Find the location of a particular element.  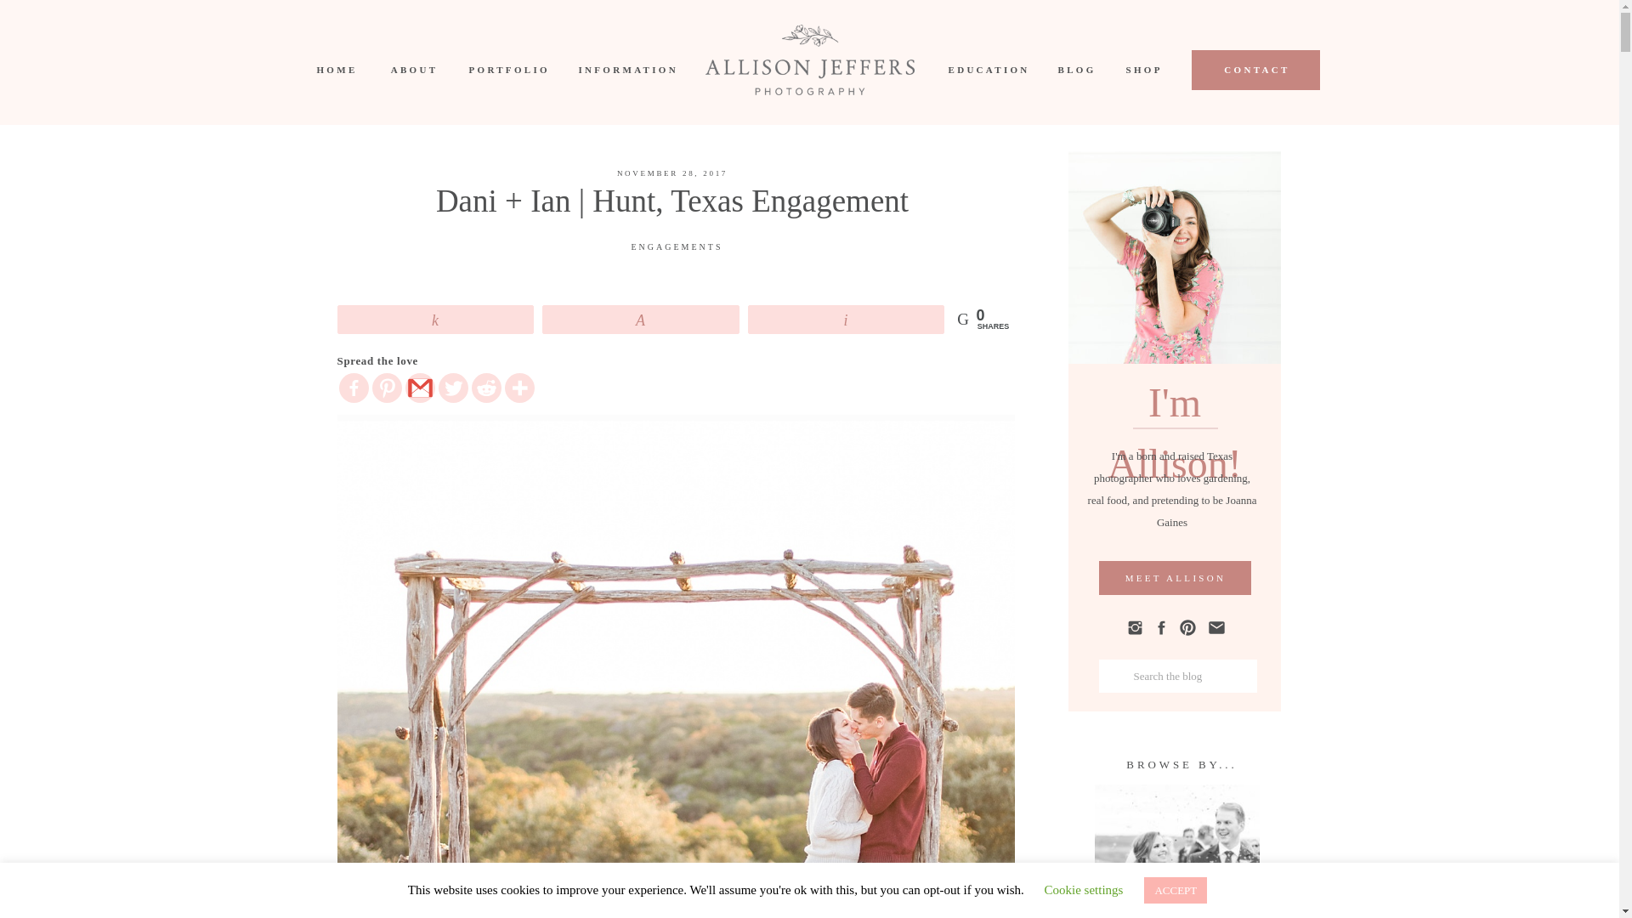

CONTACT is located at coordinates (1256, 70).